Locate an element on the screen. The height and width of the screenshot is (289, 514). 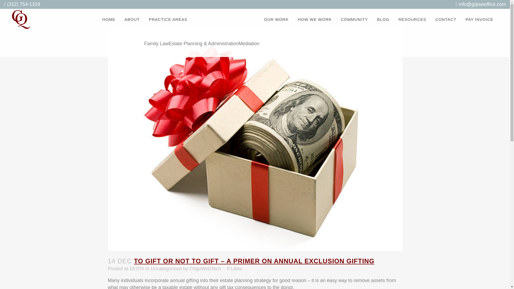
OUR WORK is located at coordinates (276, 20).